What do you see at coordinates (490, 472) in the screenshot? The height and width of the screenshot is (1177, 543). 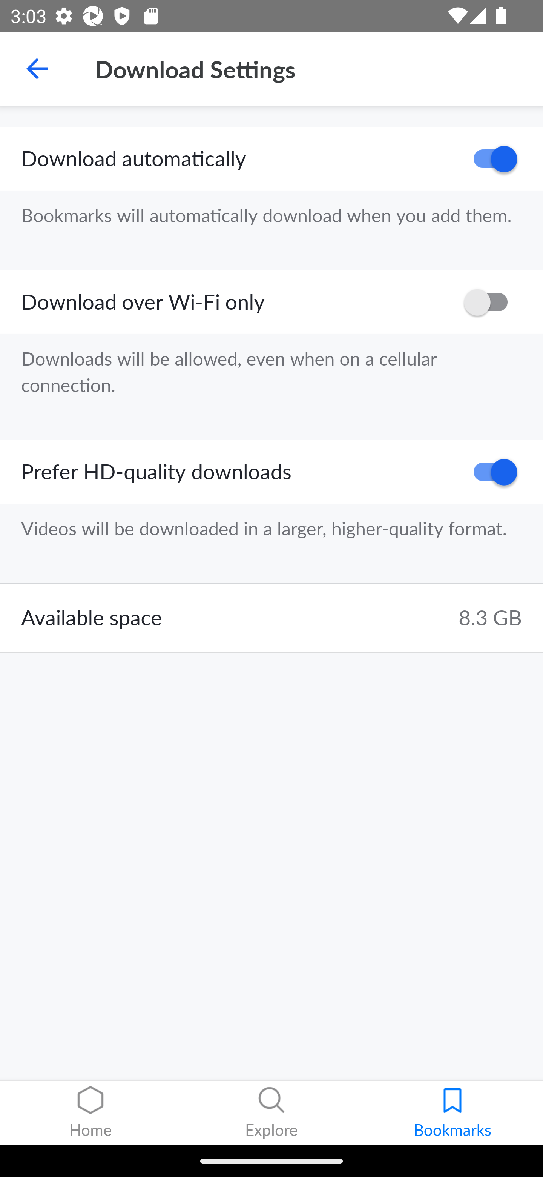 I see `ON` at bounding box center [490, 472].